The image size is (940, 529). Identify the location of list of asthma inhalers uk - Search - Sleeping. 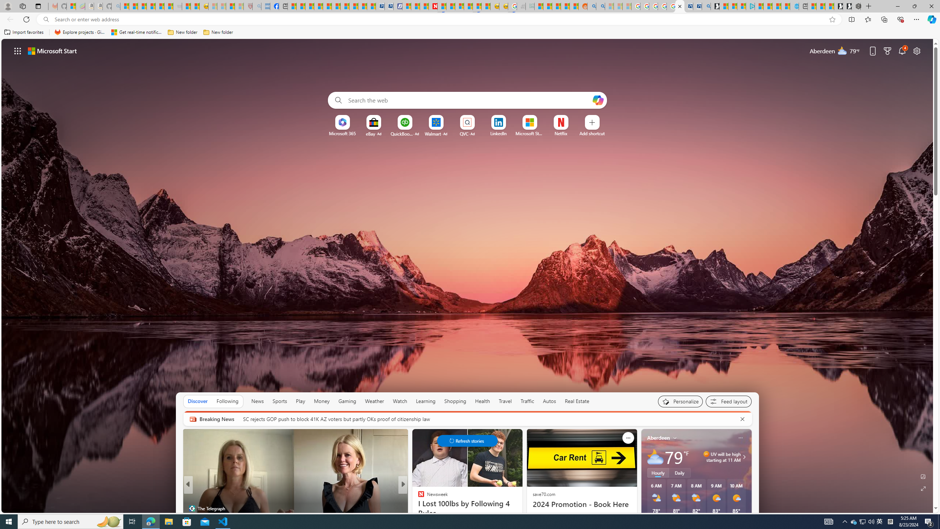
(256, 6).